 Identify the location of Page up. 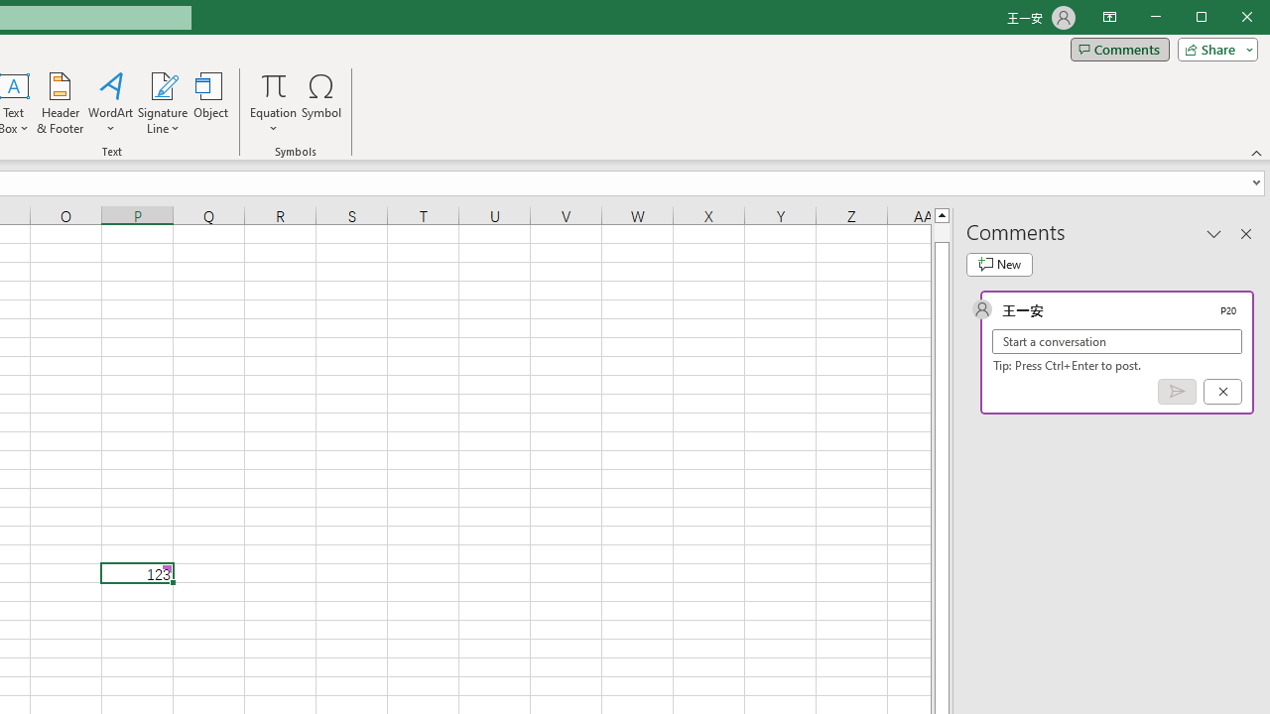
(941, 232).